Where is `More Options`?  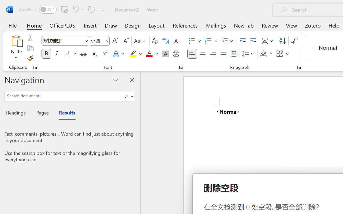
More Options is located at coordinates (288, 54).